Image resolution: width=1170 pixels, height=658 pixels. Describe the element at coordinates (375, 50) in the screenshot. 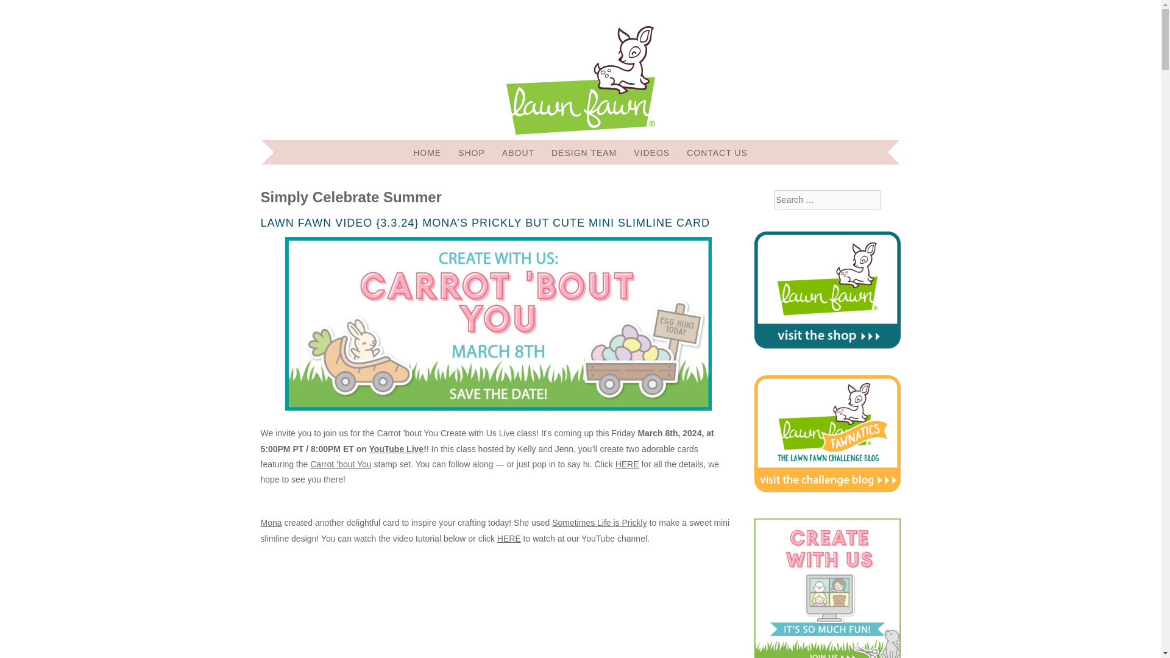

I see `LAWN FAWN` at that location.